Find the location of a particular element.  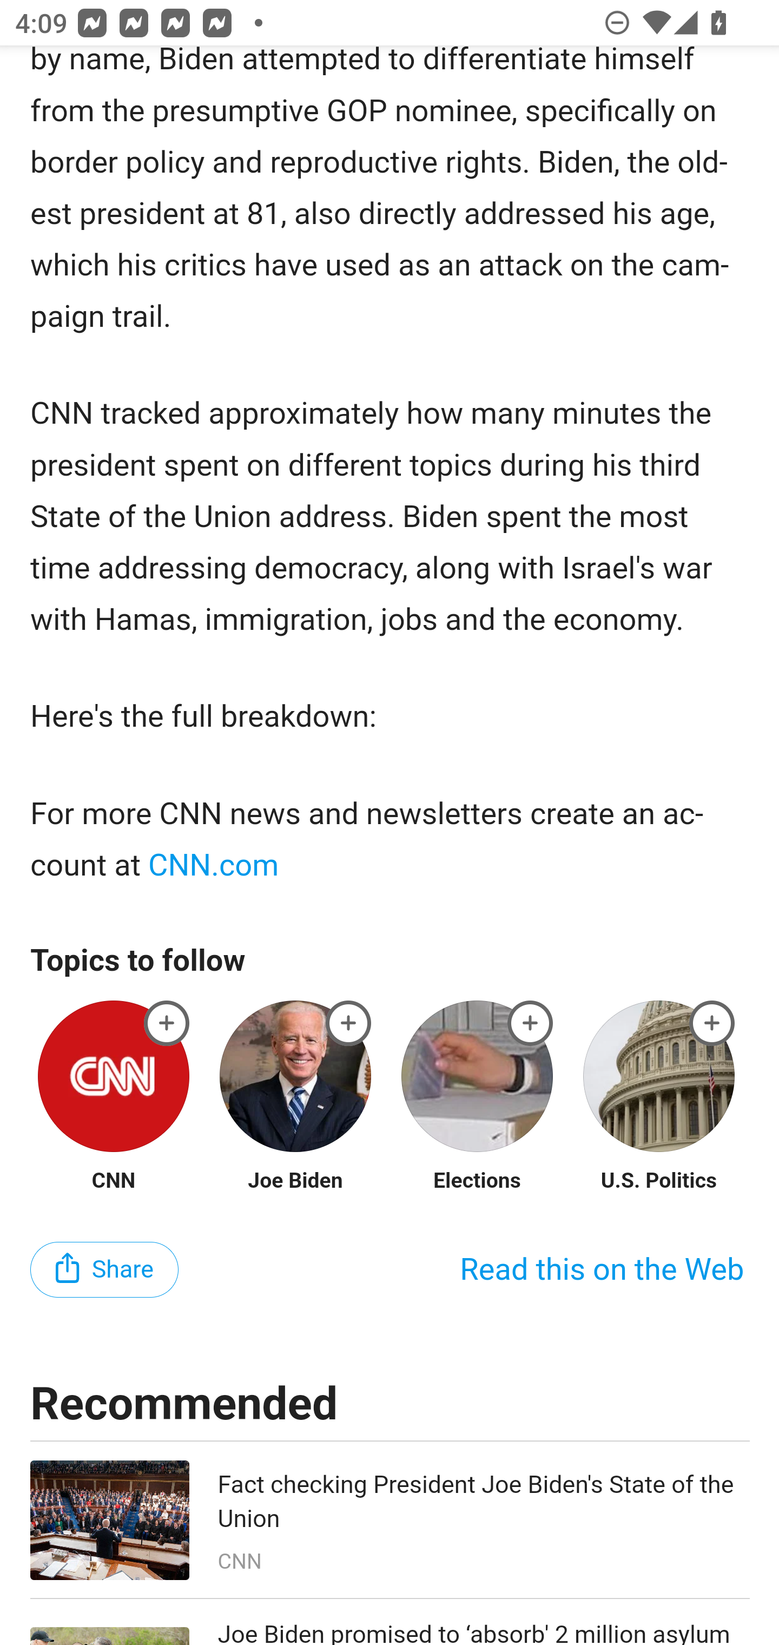

index is located at coordinates (348, 1024).